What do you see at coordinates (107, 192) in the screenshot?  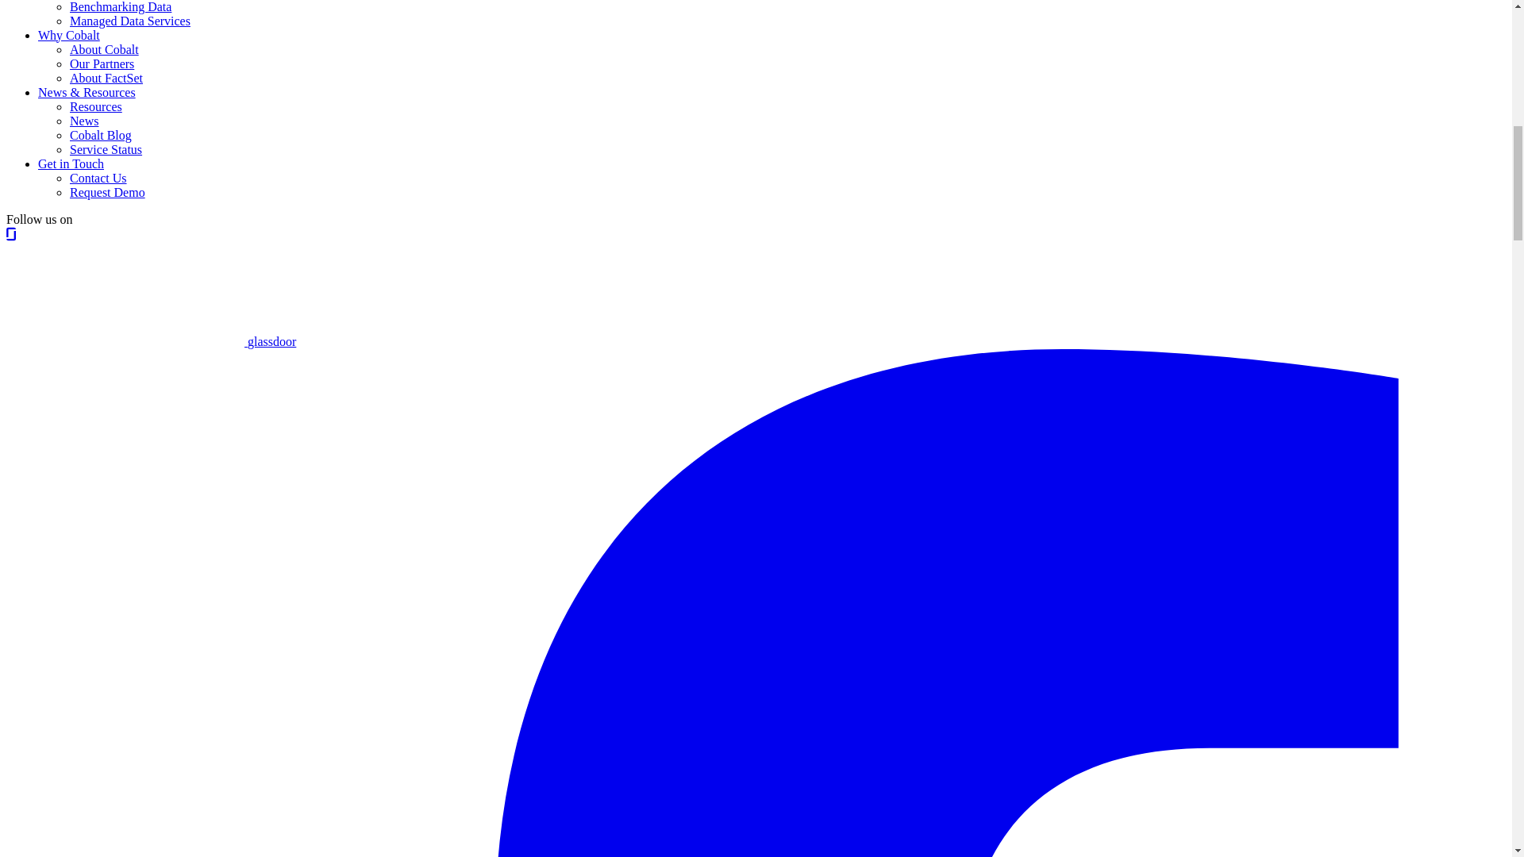 I see `Request Demo` at bounding box center [107, 192].